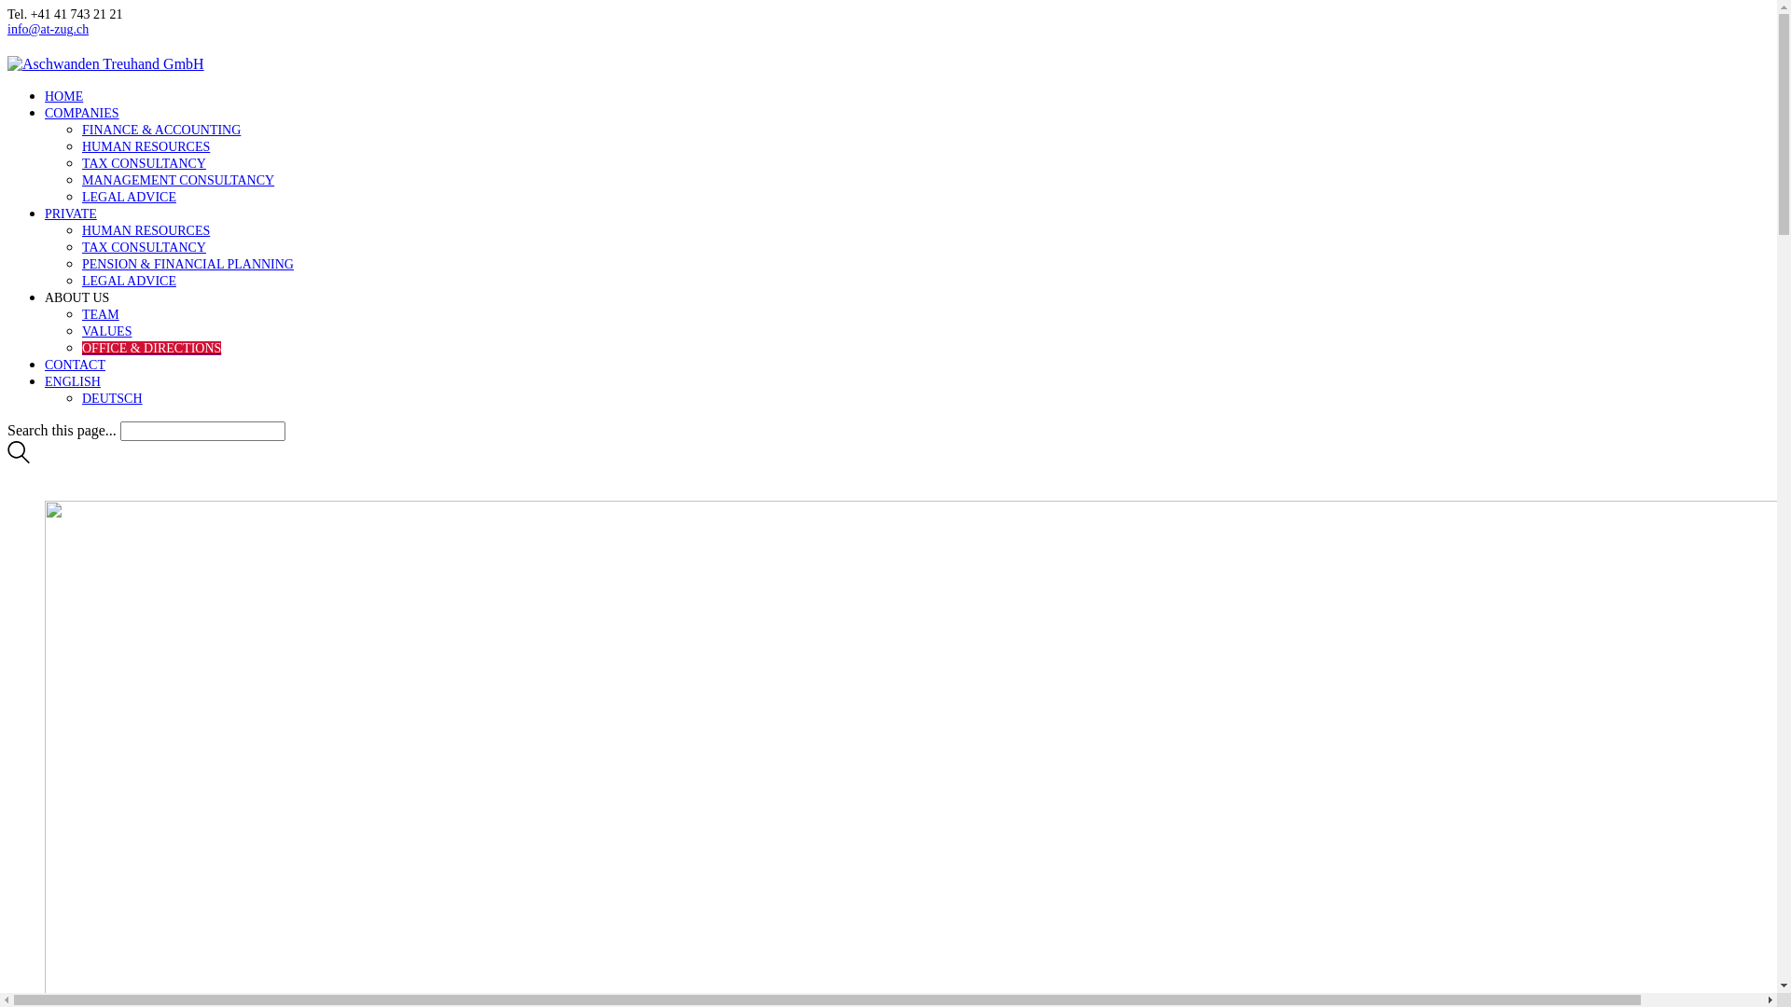 Image resolution: width=1791 pixels, height=1007 pixels. I want to click on MANAGEMENT CONSULTANCY, so click(178, 181).